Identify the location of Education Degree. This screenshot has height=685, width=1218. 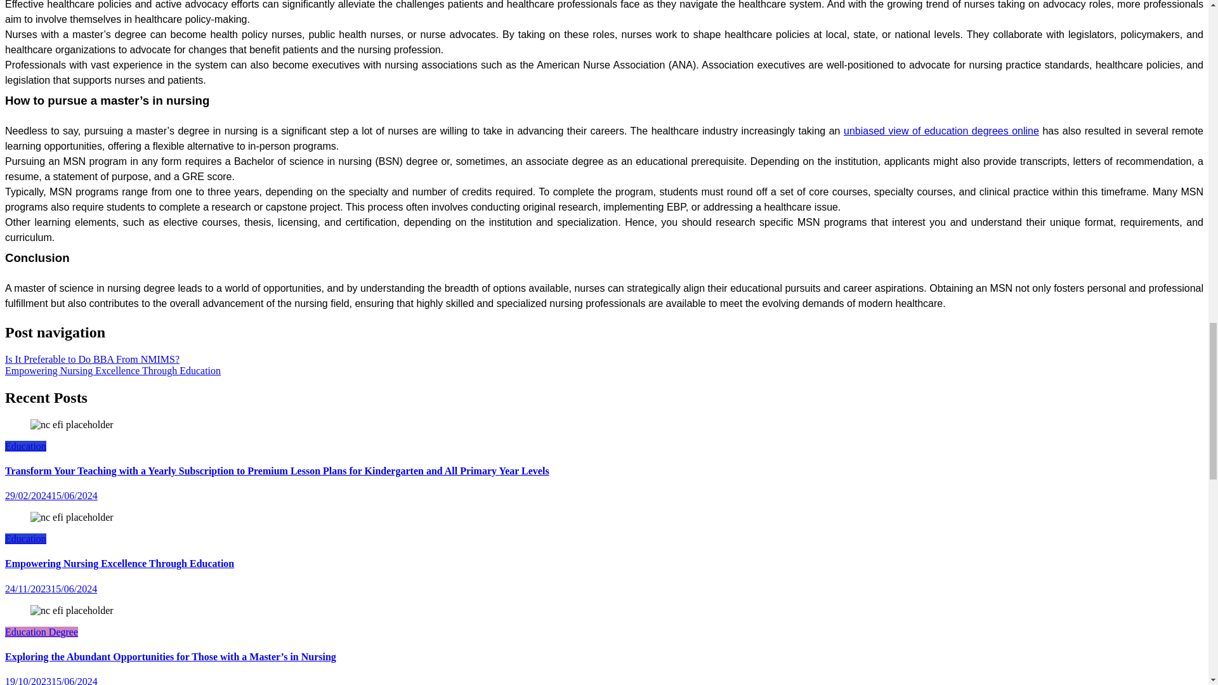
(41, 632).